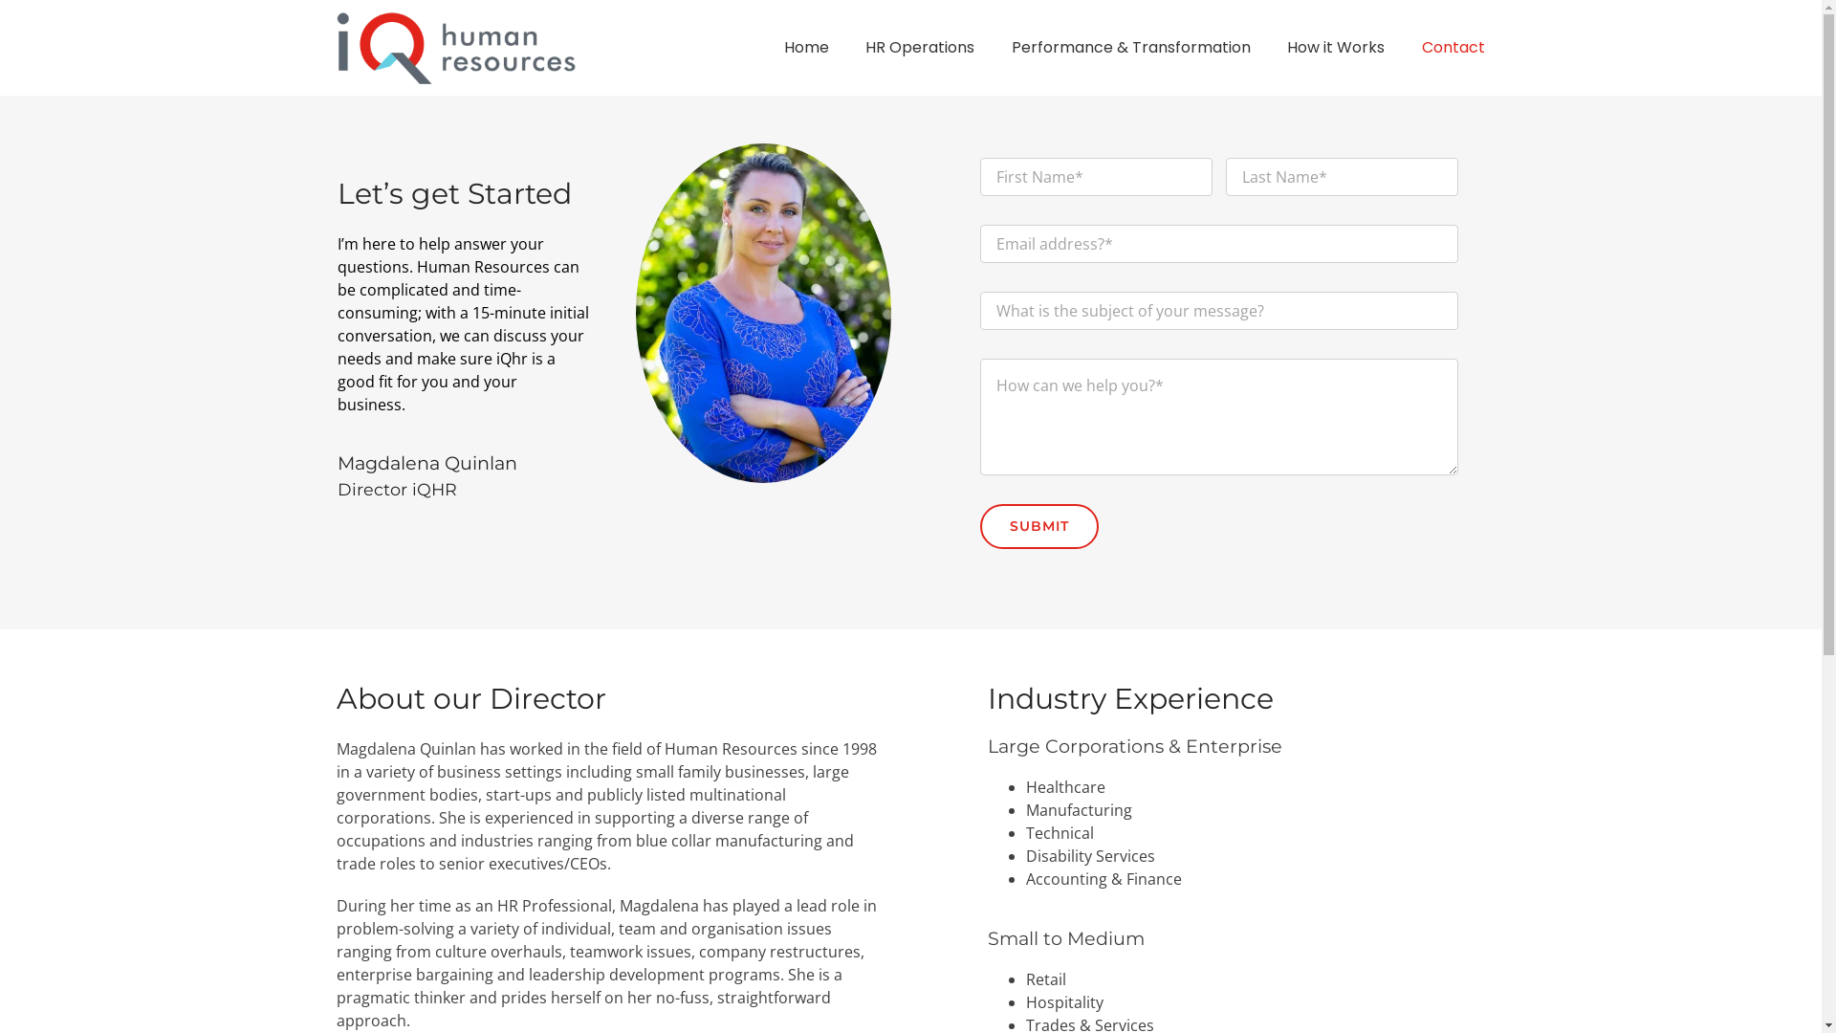 The width and height of the screenshot is (1836, 1033). What do you see at coordinates (1453, 48) in the screenshot?
I see `Contact` at bounding box center [1453, 48].